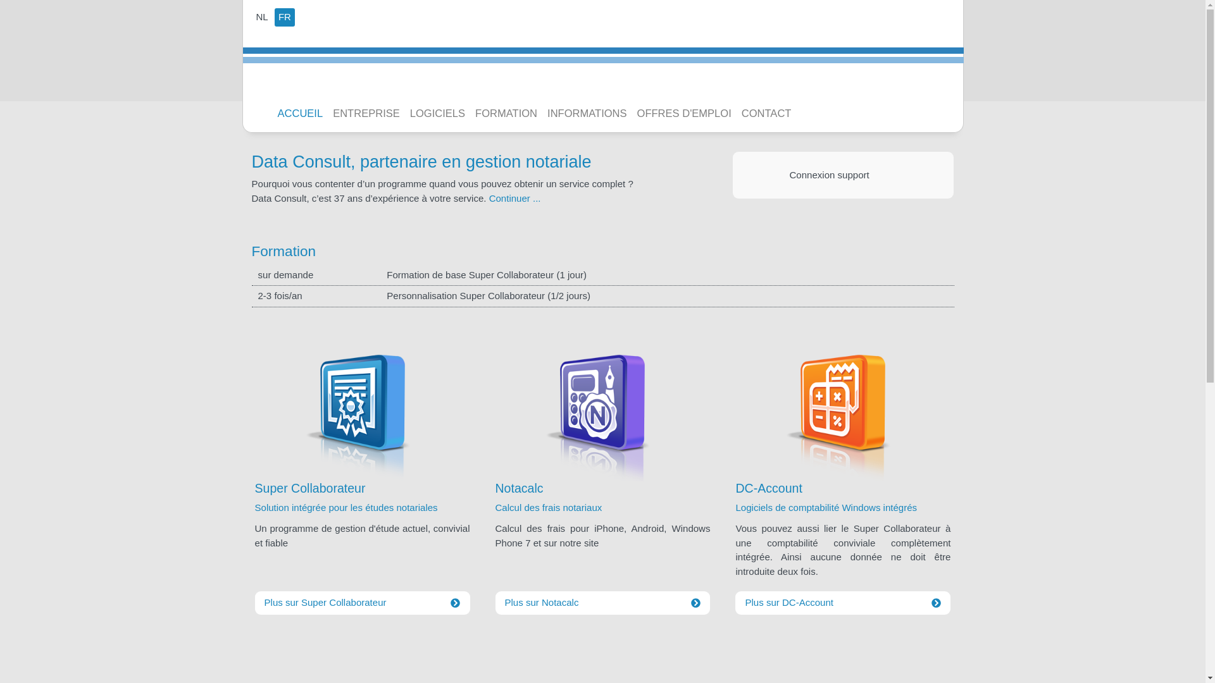  I want to click on Plus sur Super Collaborateur, so click(363, 603).